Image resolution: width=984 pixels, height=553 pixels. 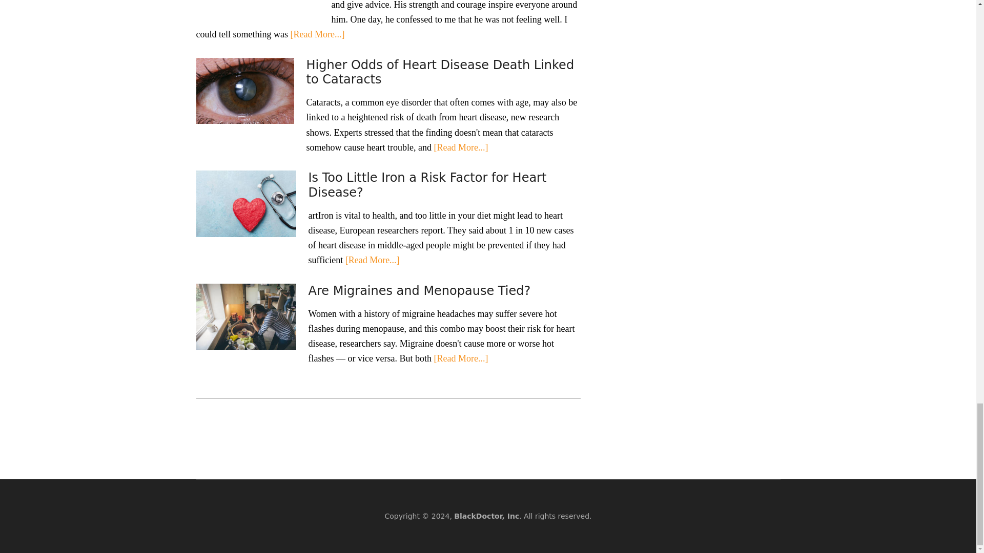 What do you see at coordinates (427, 184) in the screenshot?
I see `Is Too Little Iron a Risk Factor for Heart Disease?` at bounding box center [427, 184].